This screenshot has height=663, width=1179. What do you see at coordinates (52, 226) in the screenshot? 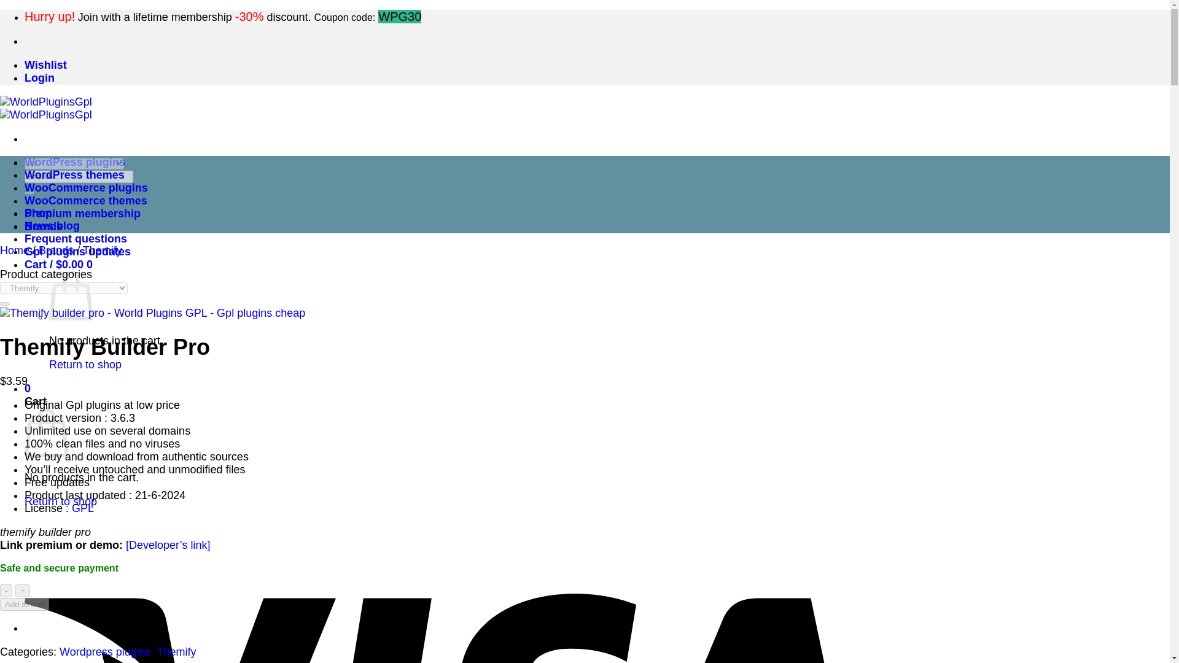
I see `News blog` at bounding box center [52, 226].